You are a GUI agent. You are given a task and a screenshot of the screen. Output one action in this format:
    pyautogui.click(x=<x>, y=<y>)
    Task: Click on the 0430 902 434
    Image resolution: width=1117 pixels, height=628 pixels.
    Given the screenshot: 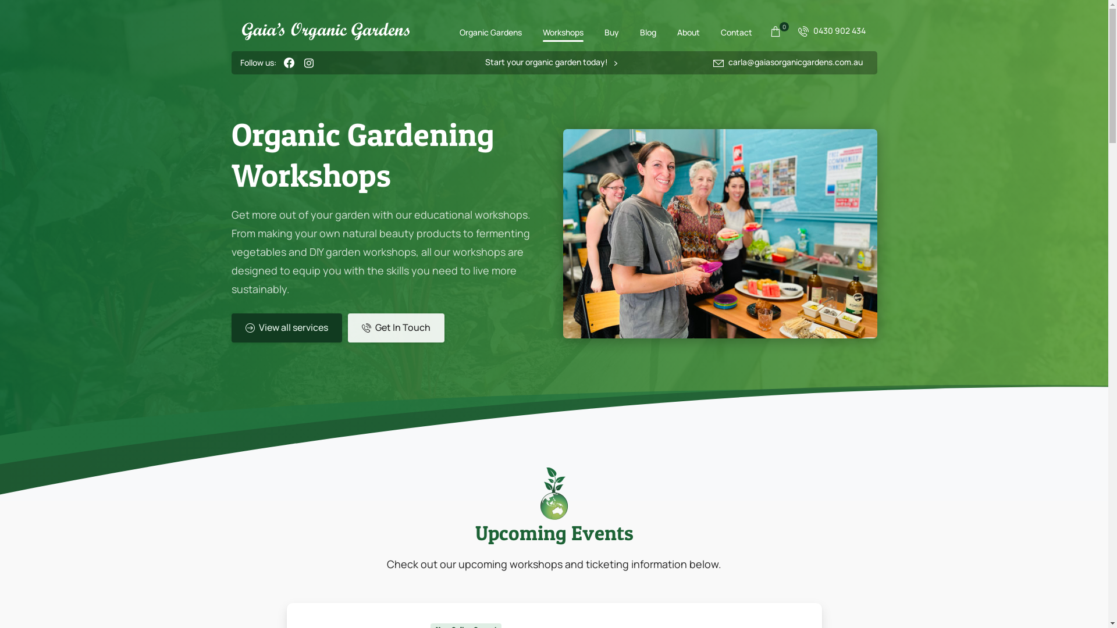 What is the action you would take?
    pyautogui.click(x=832, y=31)
    